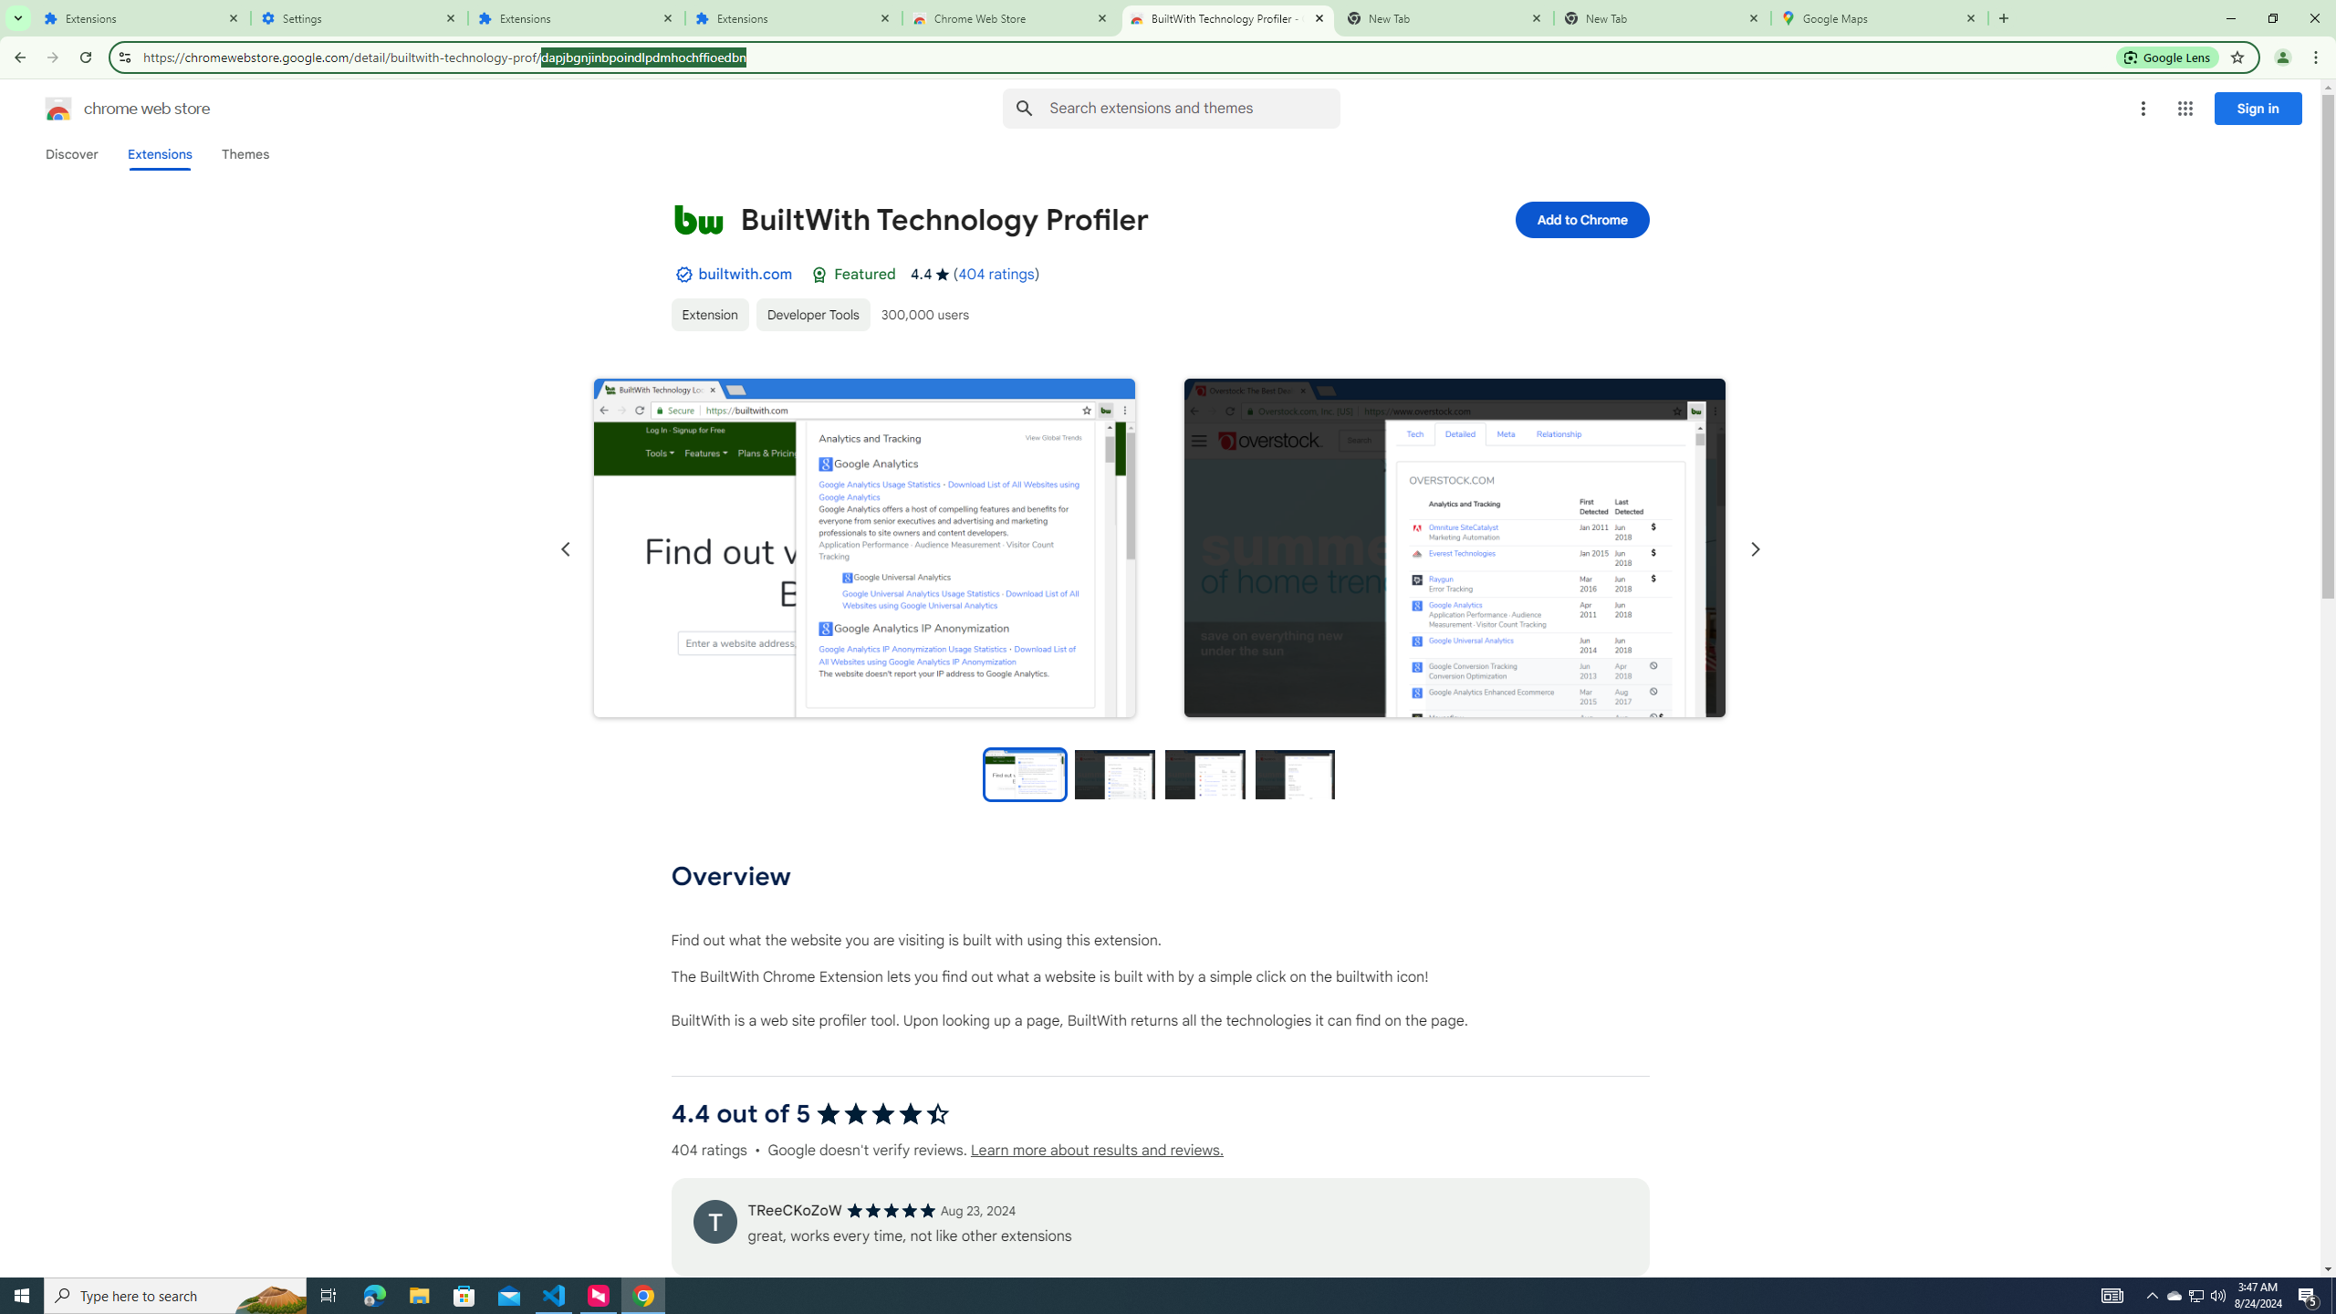  What do you see at coordinates (1296, 774) in the screenshot?
I see `Preview slide 4` at bounding box center [1296, 774].